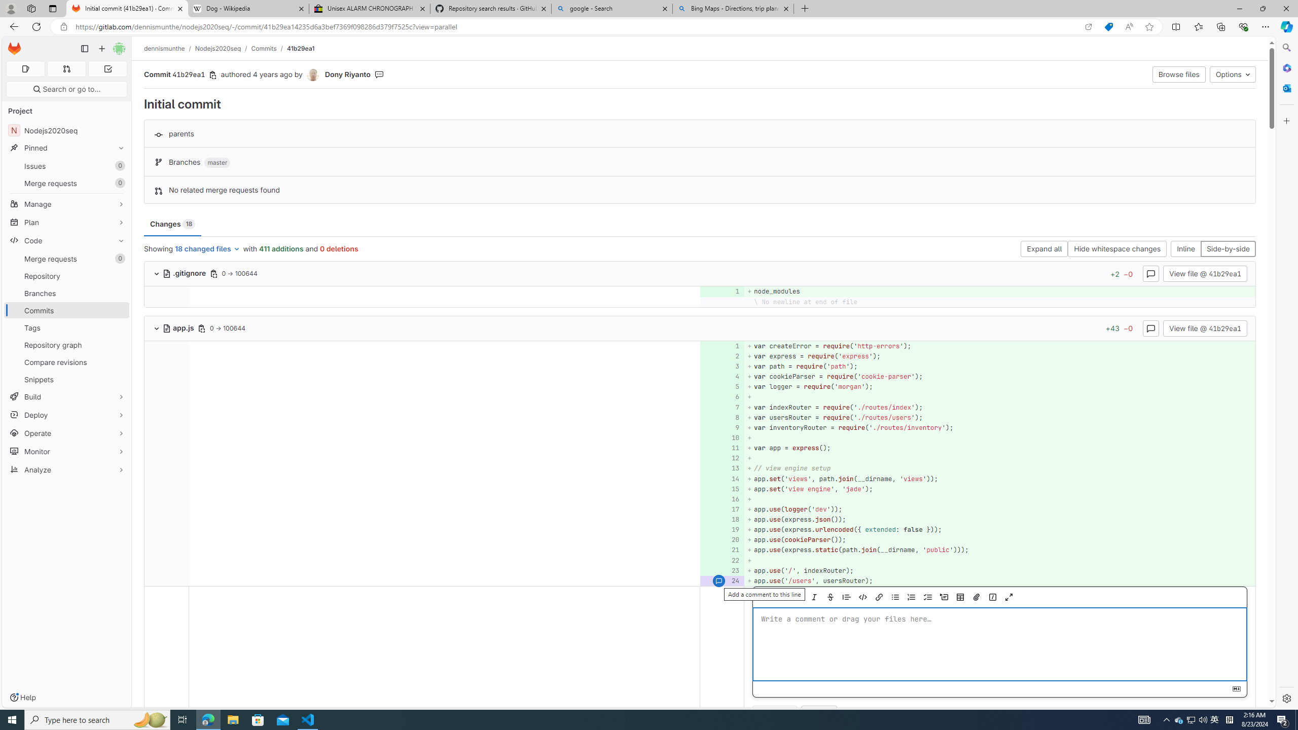 Image resolution: width=1298 pixels, height=730 pixels. What do you see at coordinates (721, 570) in the screenshot?
I see `23` at bounding box center [721, 570].